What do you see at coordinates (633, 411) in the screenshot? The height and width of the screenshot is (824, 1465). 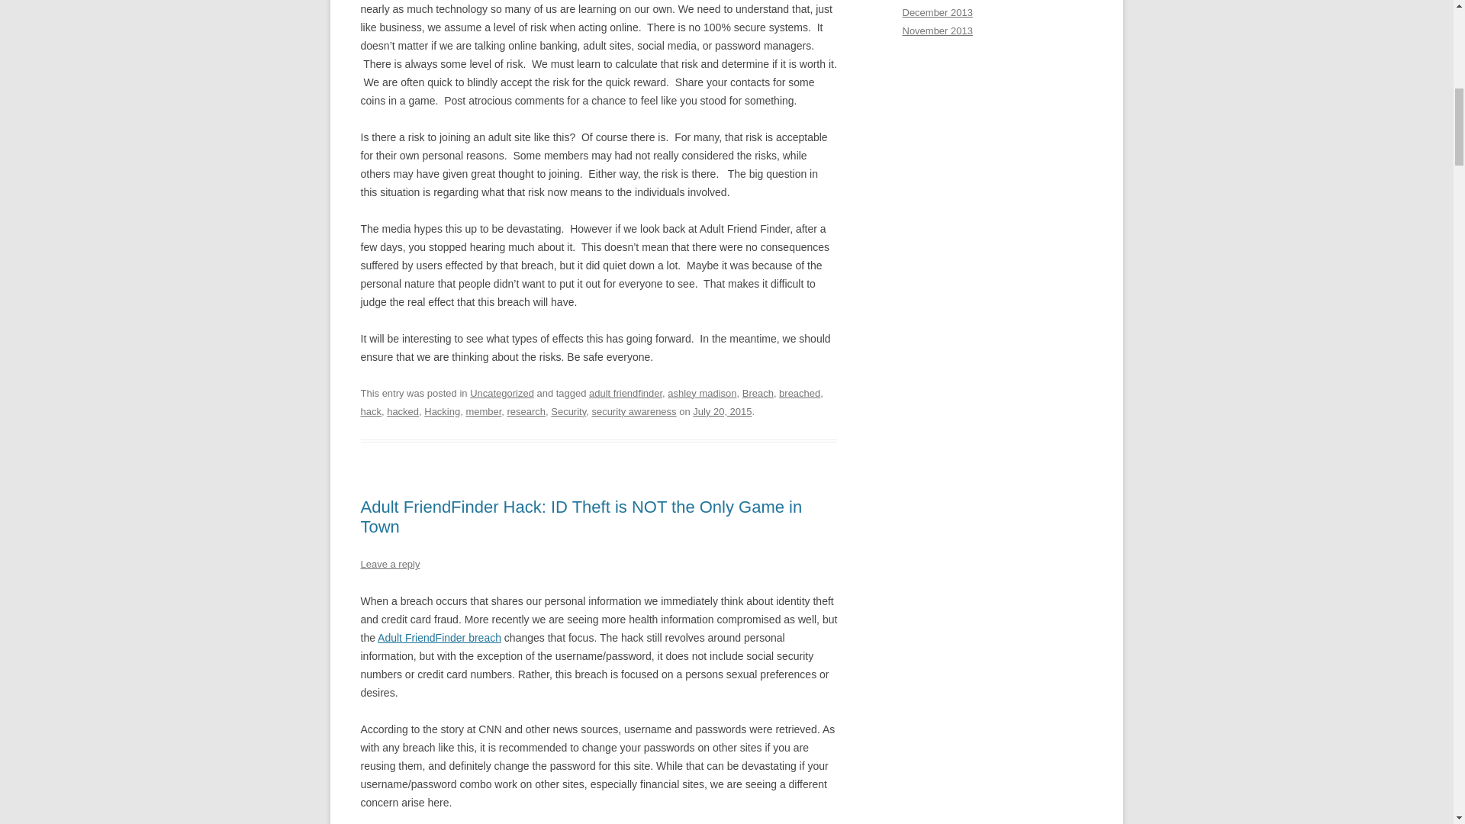 I see `security awareness` at bounding box center [633, 411].